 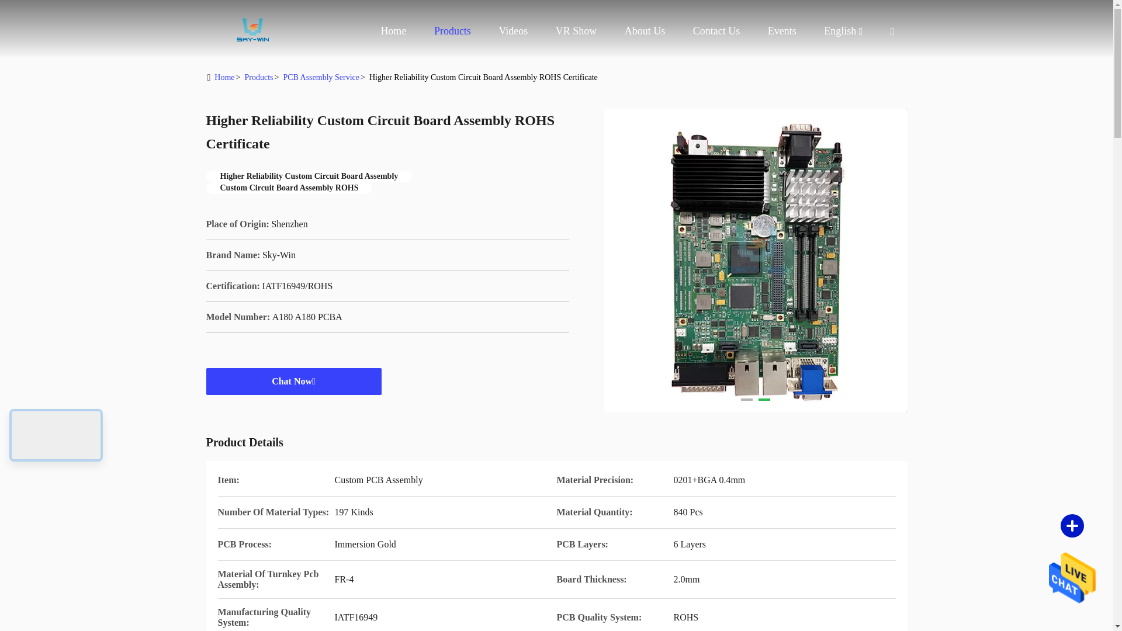 I want to click on Events, so click(x=782, y=30).